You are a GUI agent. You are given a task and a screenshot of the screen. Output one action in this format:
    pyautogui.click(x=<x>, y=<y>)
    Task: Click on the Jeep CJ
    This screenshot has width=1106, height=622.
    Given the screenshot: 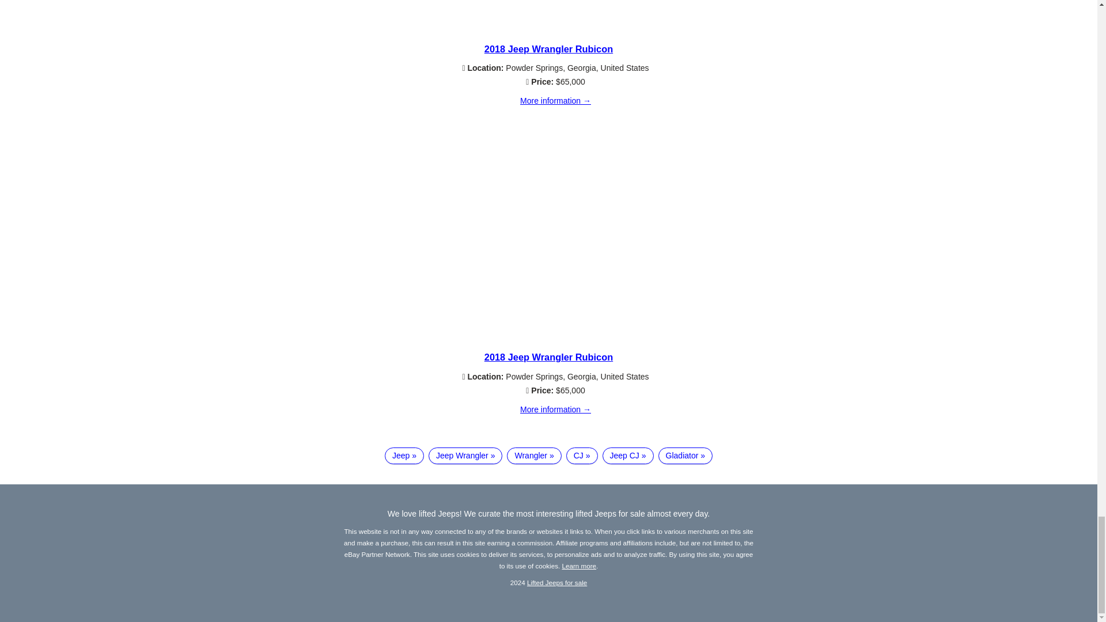 What is the action you would take?
    pyautogui.click(x=628, y=456)
    